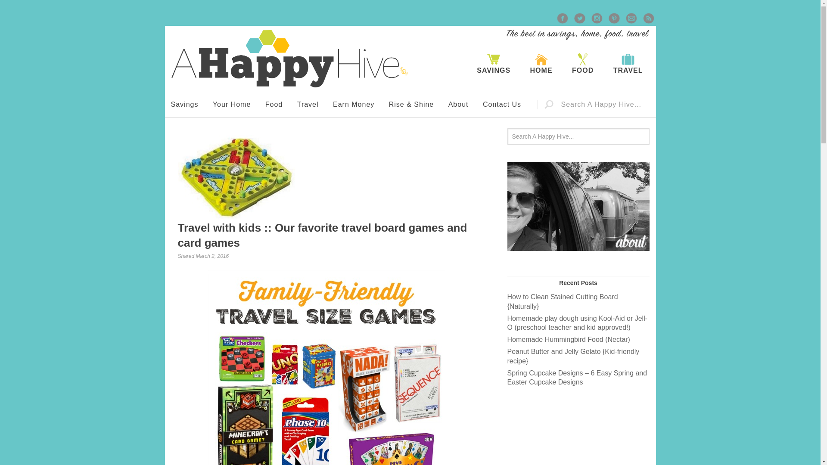  What do you see at coordinates (458, 104) in the screenshot?
I see `About` at bounding box center [458, 104].